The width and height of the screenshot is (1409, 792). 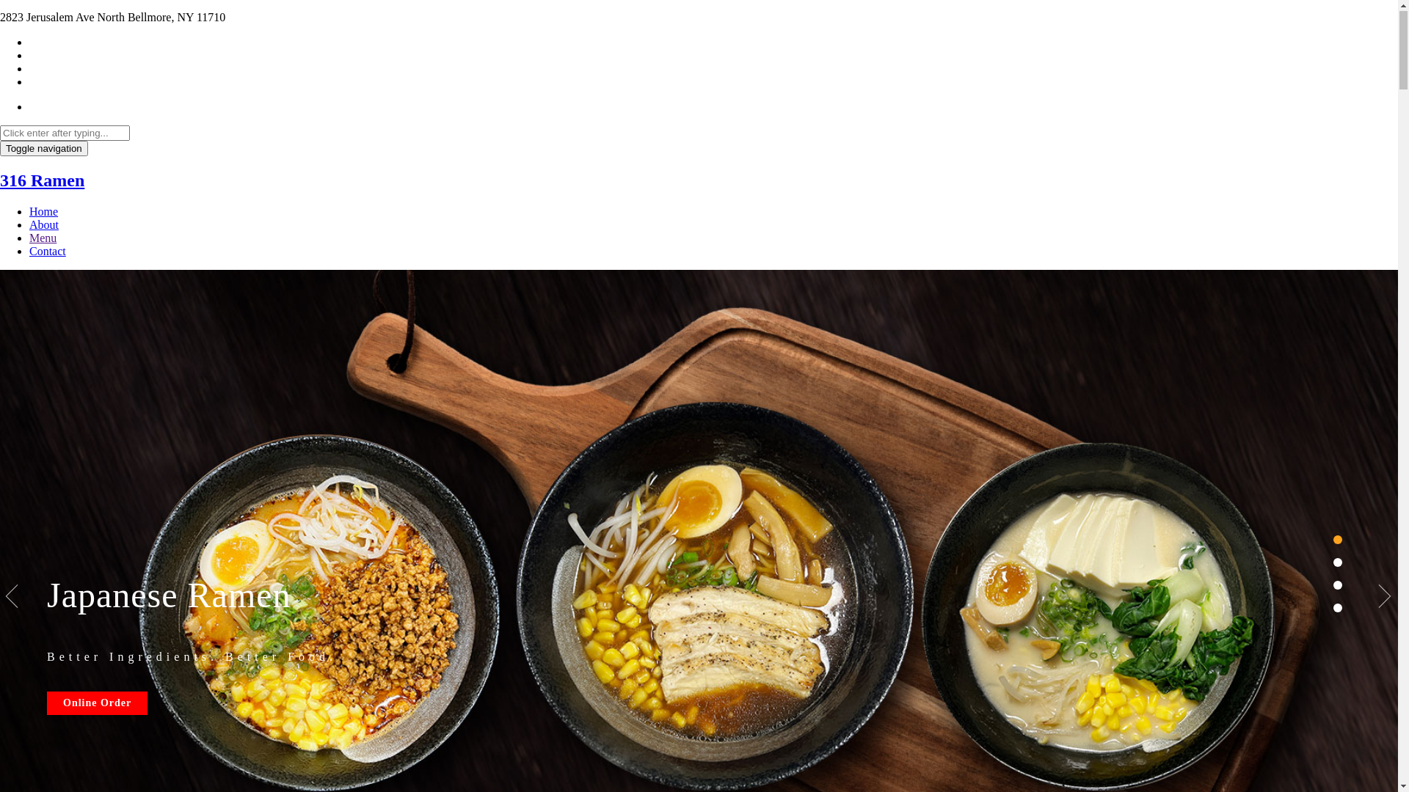 I want to click on Next, so click(x=1386, y=598).